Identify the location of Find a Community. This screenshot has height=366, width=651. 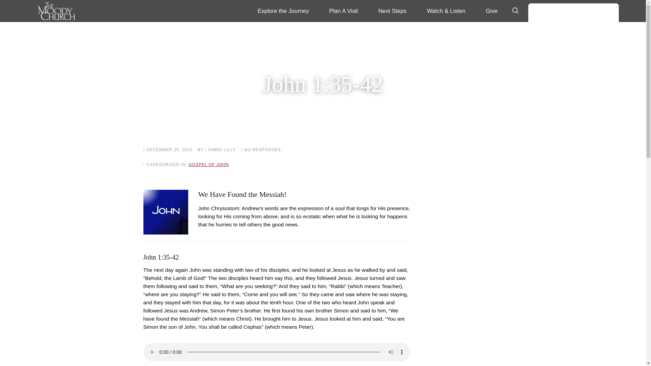
(574, 89).